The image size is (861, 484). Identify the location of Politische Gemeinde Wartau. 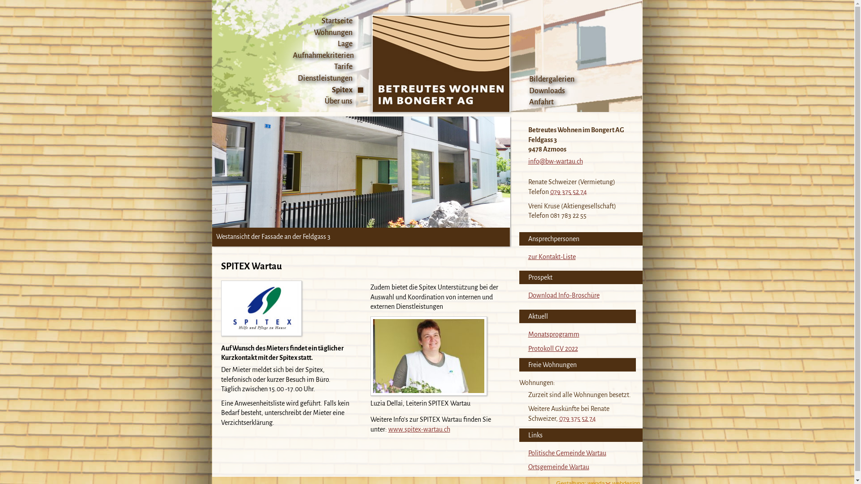
(567, 453).